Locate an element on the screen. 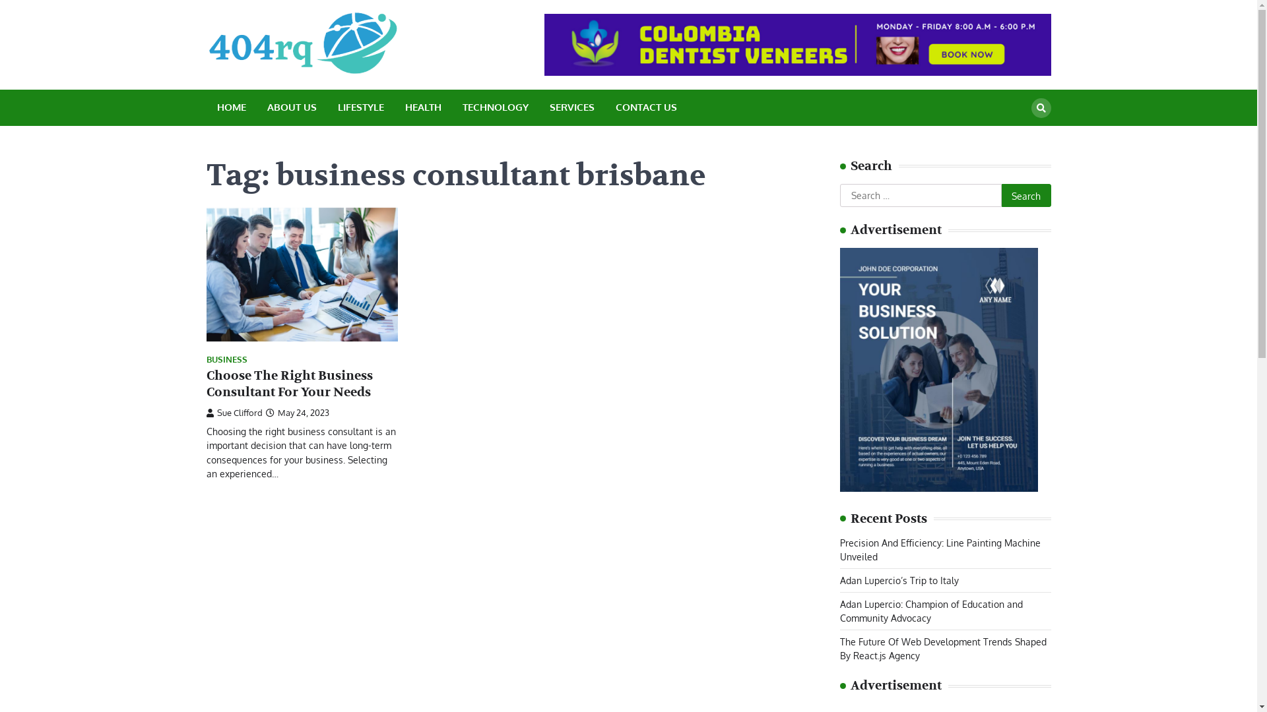  Choose The Right Business Consultant For Your Needs is located at coordinates (289, 384).